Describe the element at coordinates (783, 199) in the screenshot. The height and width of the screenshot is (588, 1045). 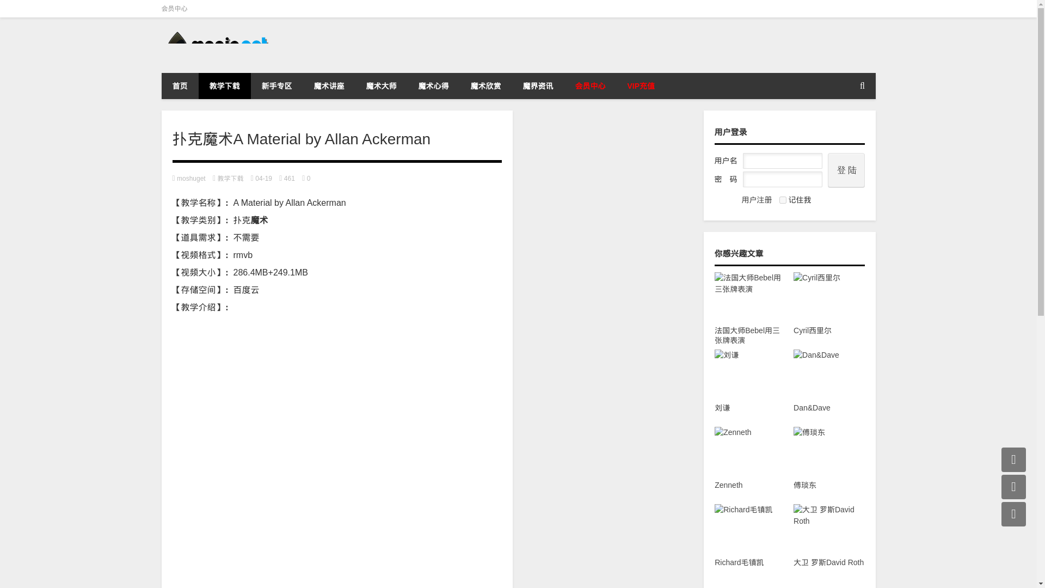
I see `forever` at that location.